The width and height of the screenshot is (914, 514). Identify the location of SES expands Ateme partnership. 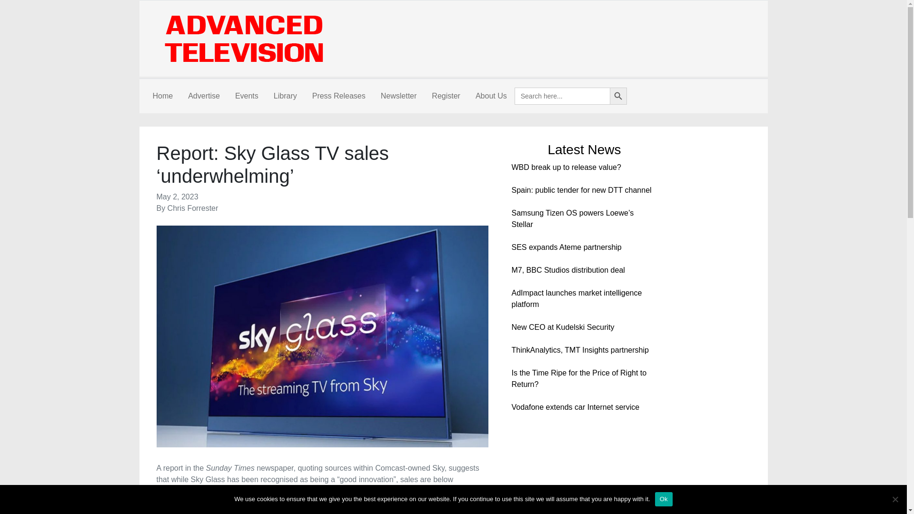
(566, 247).